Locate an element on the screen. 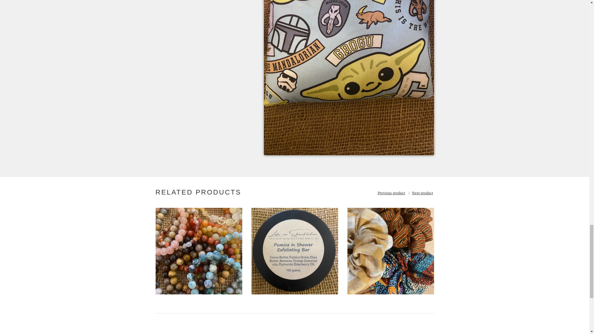  Previous product is located at coordinates (391, 192).